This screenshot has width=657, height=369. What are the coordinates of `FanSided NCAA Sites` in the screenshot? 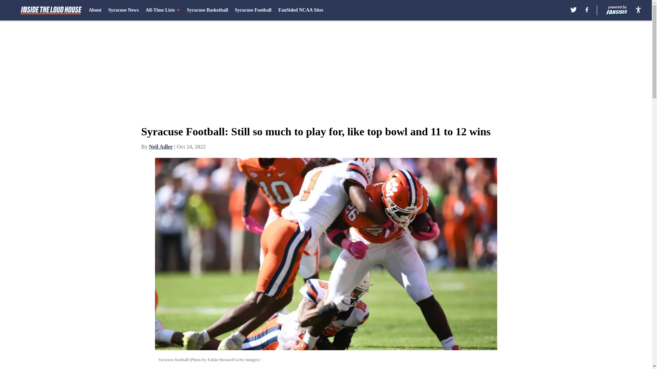 It's located at (300, 10).